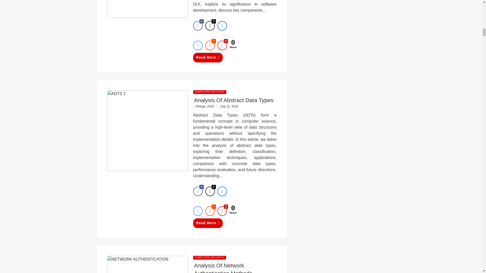 Image resolution: width=486 pixels, height=273 pixels. What do you see at coordinates (147, 264) in the screenshot?
I see `Analysis Of Network Authentication Methods 12` at bounding box center [147, 264].